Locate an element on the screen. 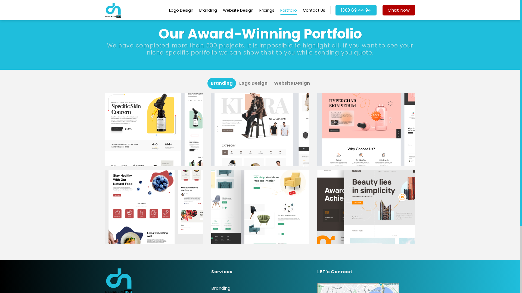 The width and height of the screenshot is (522, 293). Logo Design is located at coordinates (181, 10).